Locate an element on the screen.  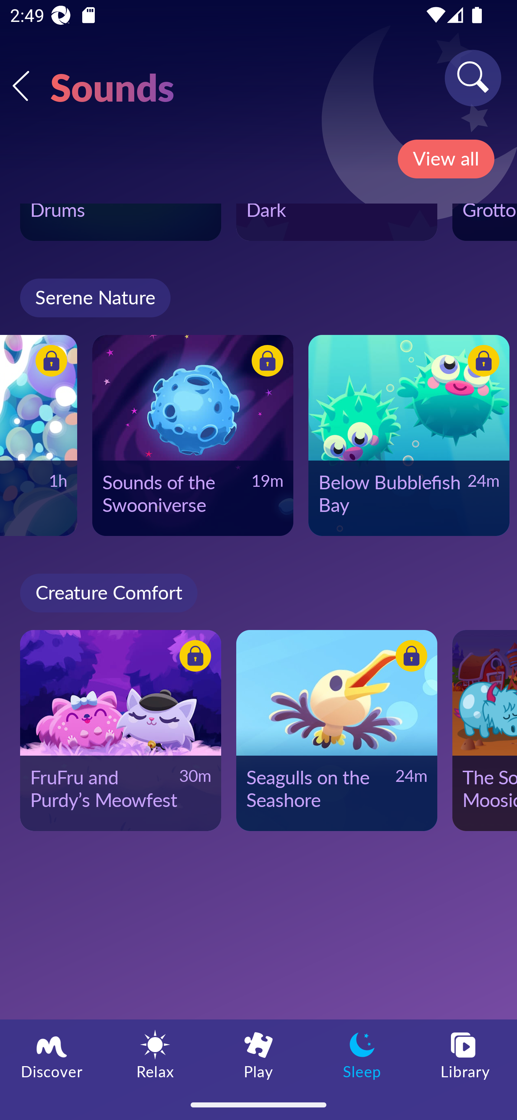
Featured Content Button Below Bubblefish Bay 24m is located at coordinates (409, 435).